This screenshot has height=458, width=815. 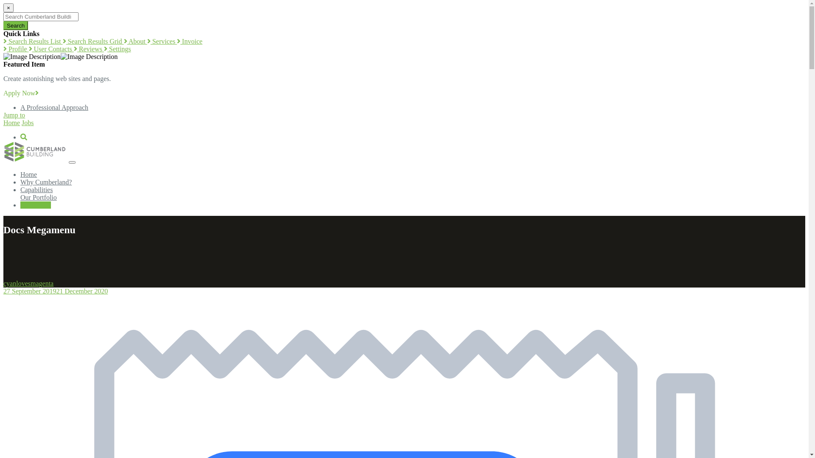 I want to click on Home, so click(x=29, y=175).